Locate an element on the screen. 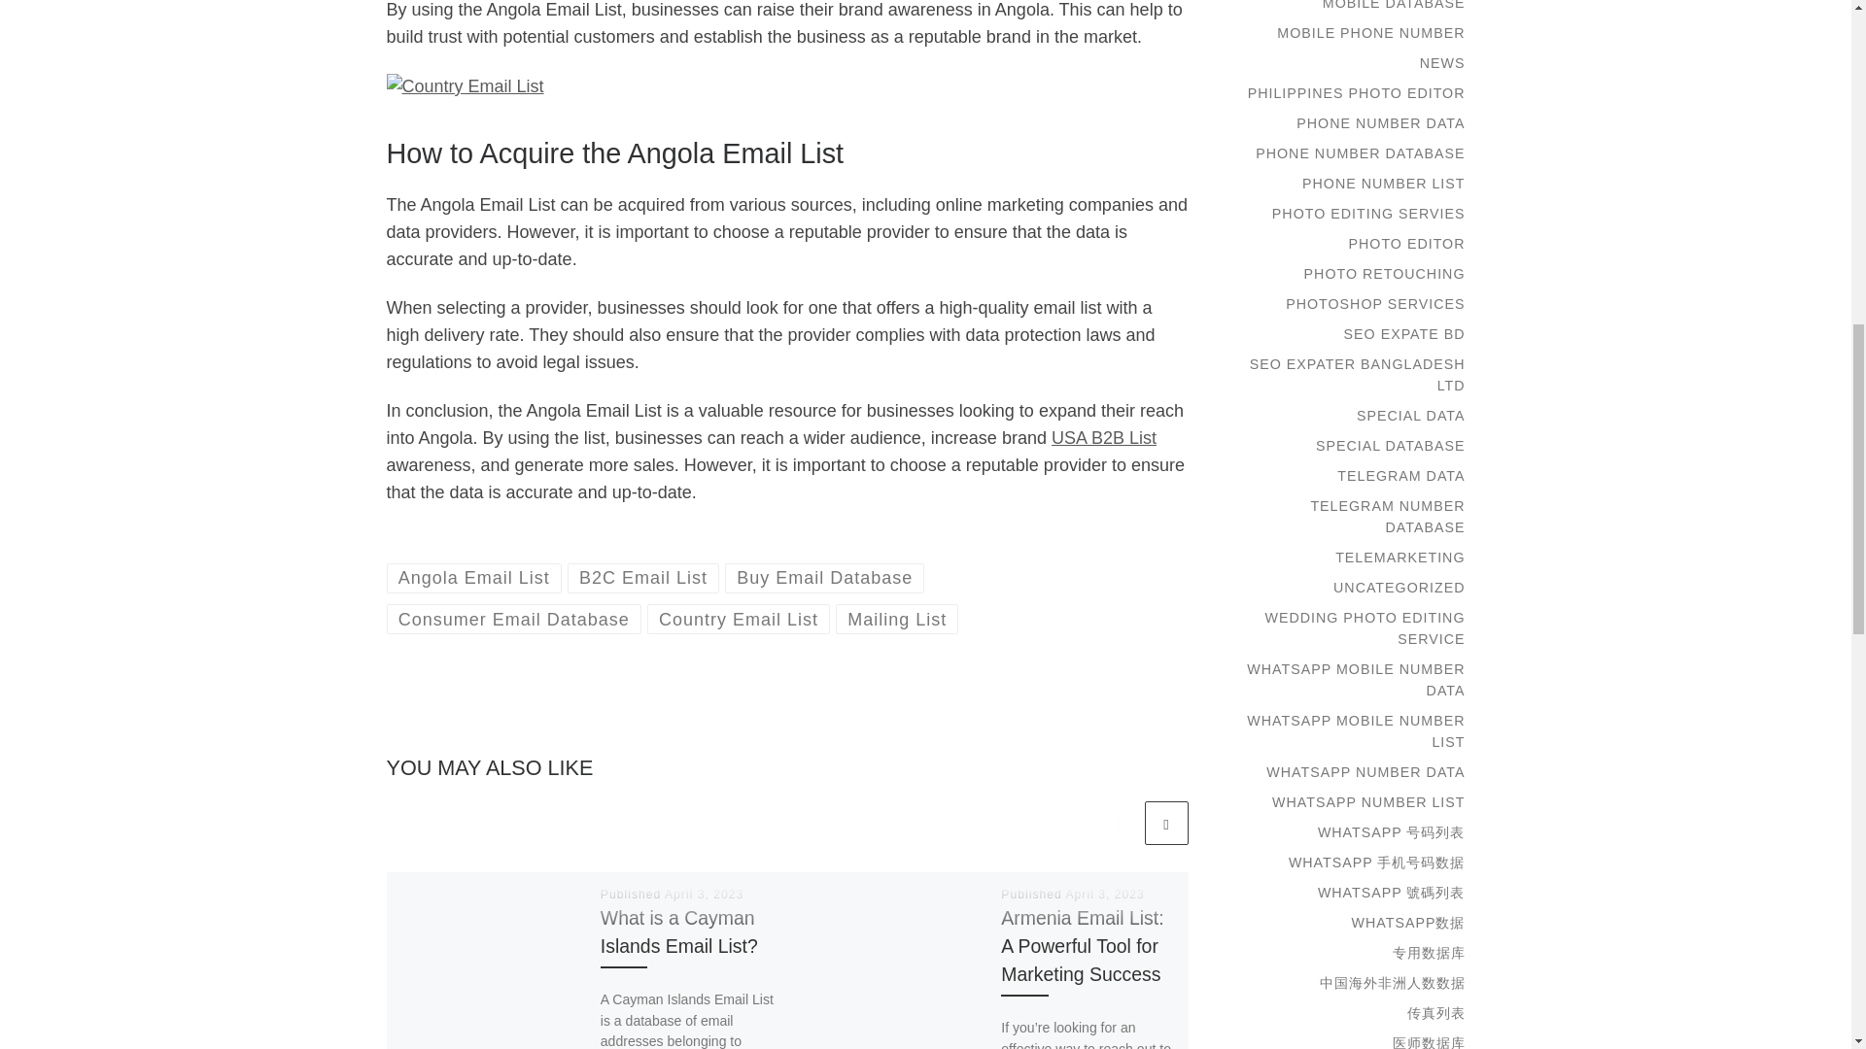  Next related articles is located at coordinates (1166, 824).